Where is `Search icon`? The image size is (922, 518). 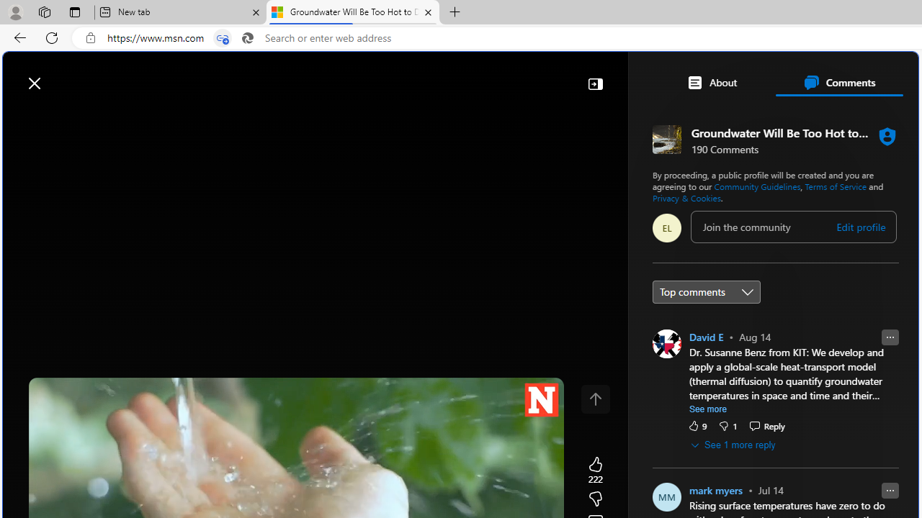 Search icon is located at coordinates (247, 38).